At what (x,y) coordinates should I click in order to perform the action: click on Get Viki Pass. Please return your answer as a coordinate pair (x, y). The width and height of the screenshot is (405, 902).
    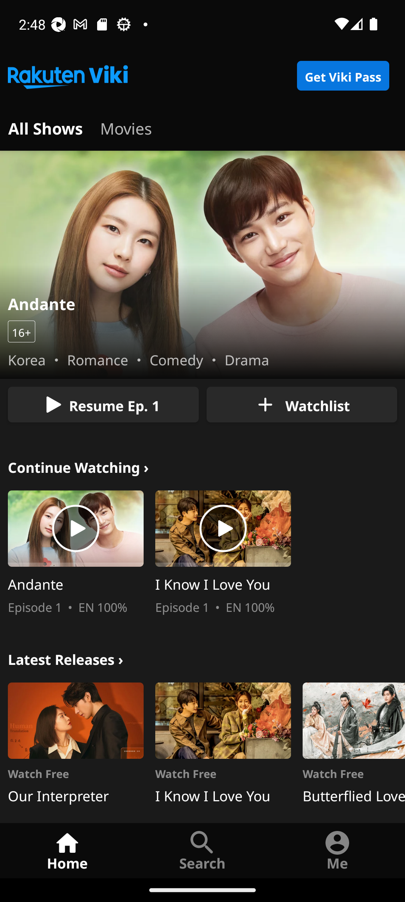
    Looking at the image, I should click on (343, 76).